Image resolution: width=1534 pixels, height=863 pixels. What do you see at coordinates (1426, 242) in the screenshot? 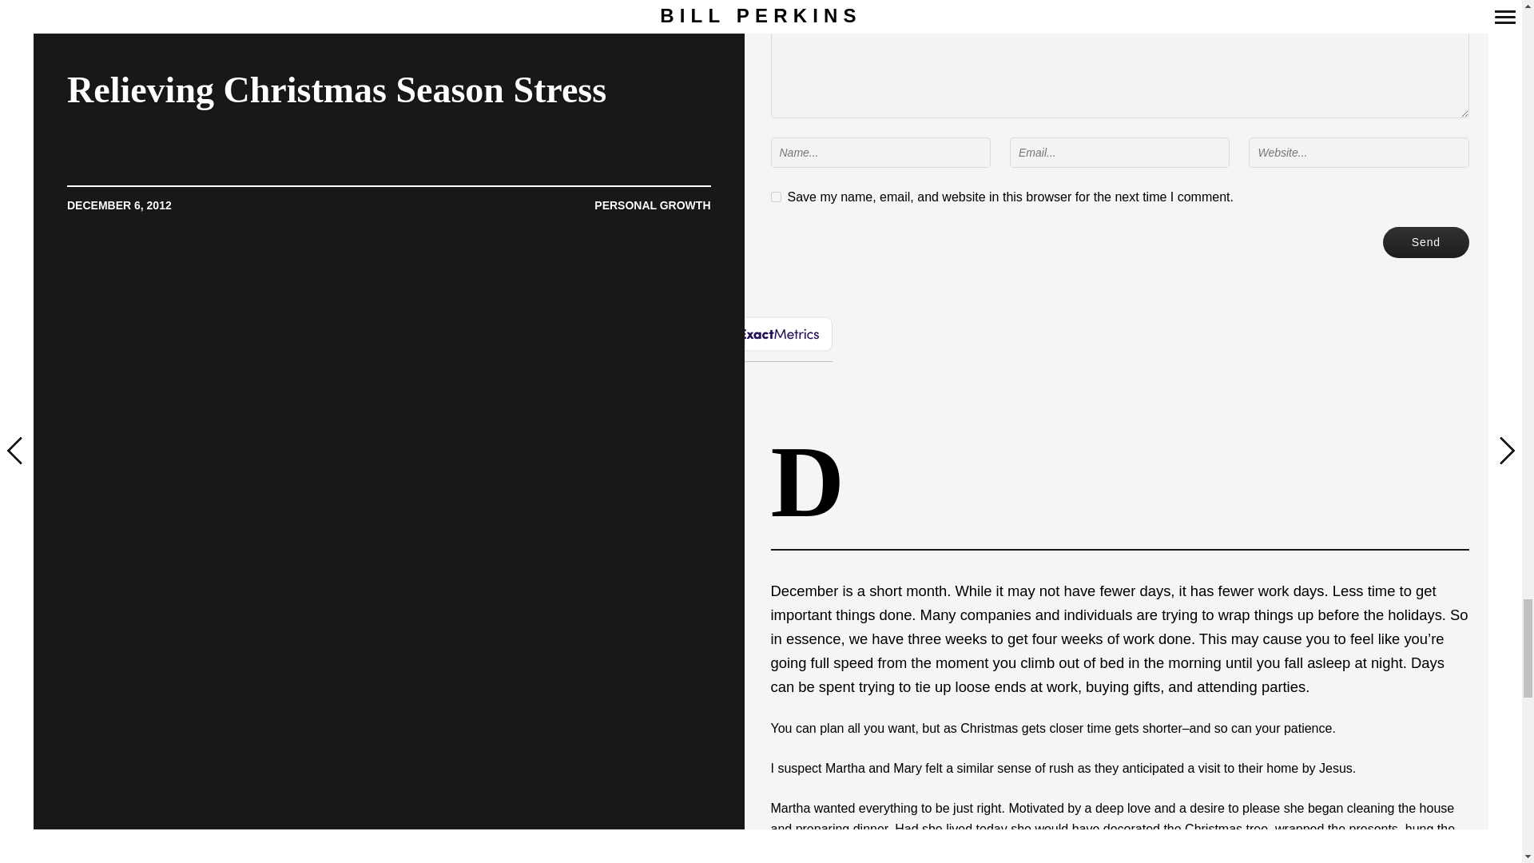
I see `Send` at bounding box center [1426, 242].